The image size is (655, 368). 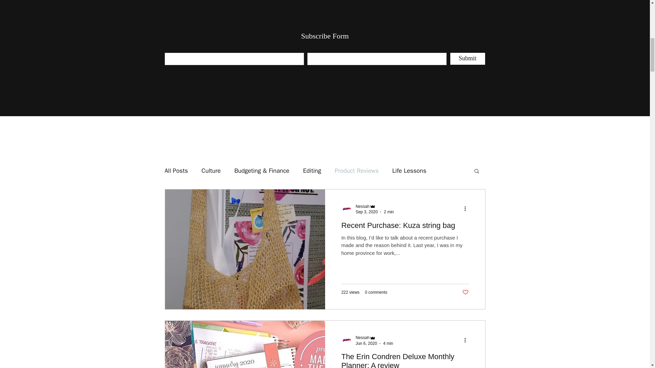 I want to click on Post not marked as liked, so click(x=465, y=292).